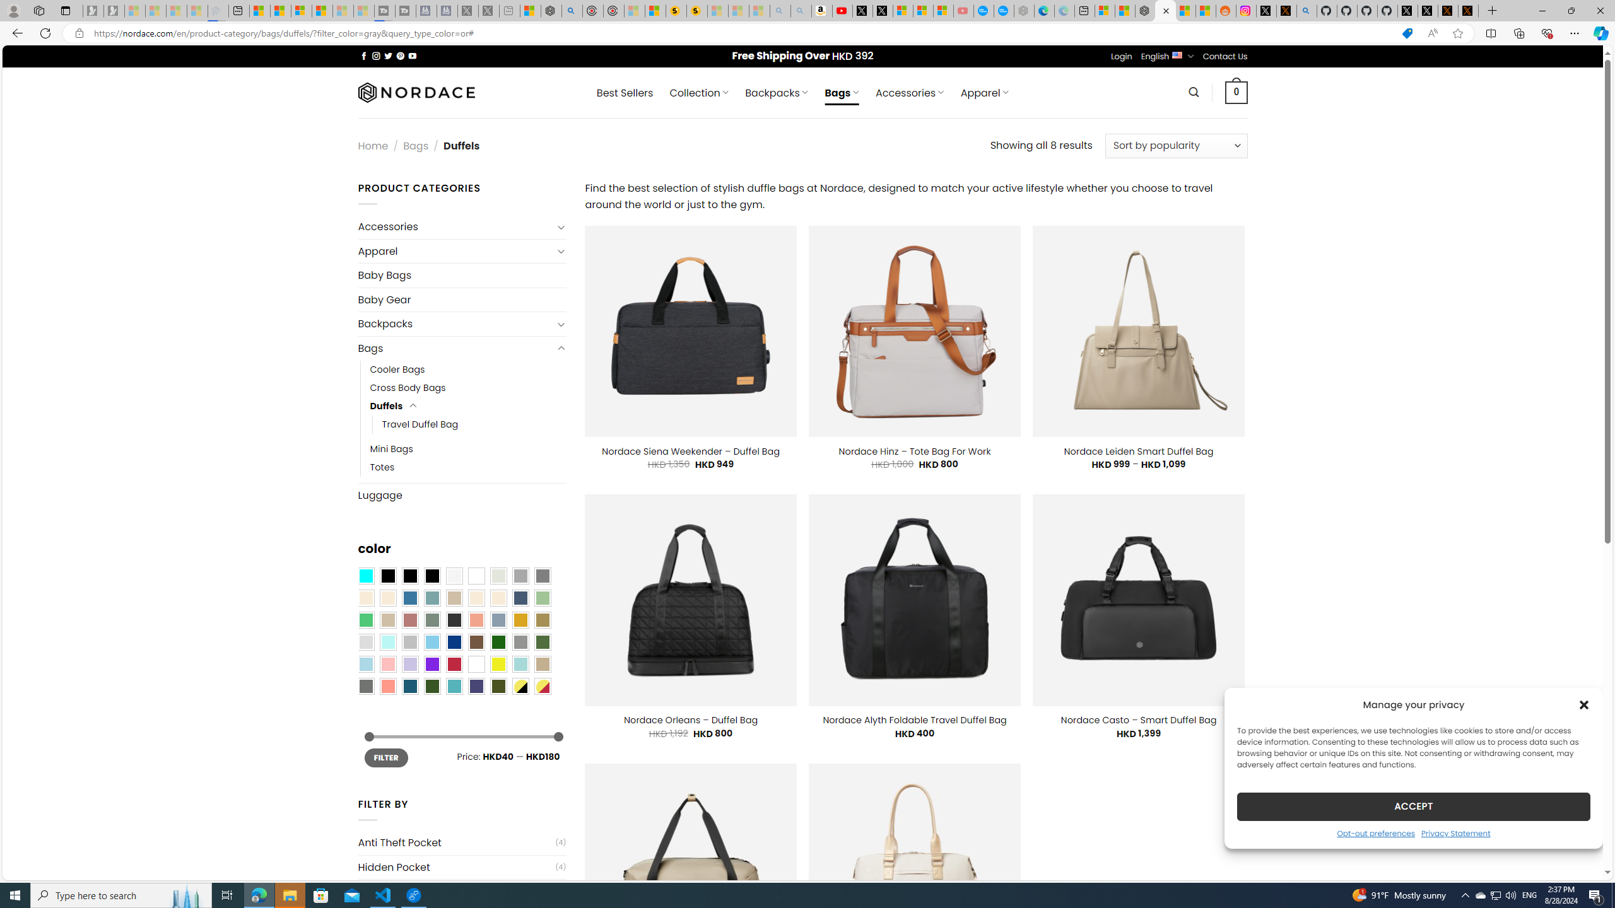 This screenshot has height=908, width=1615. Describe the element at coordinates (462, 867) in the screenshot. I see `Hidden Pocket(4)` at that location.